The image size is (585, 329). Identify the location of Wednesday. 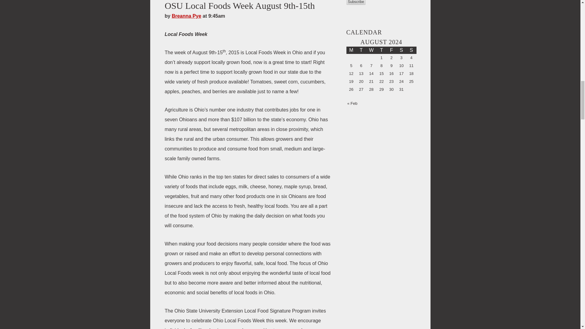
(371, 50).